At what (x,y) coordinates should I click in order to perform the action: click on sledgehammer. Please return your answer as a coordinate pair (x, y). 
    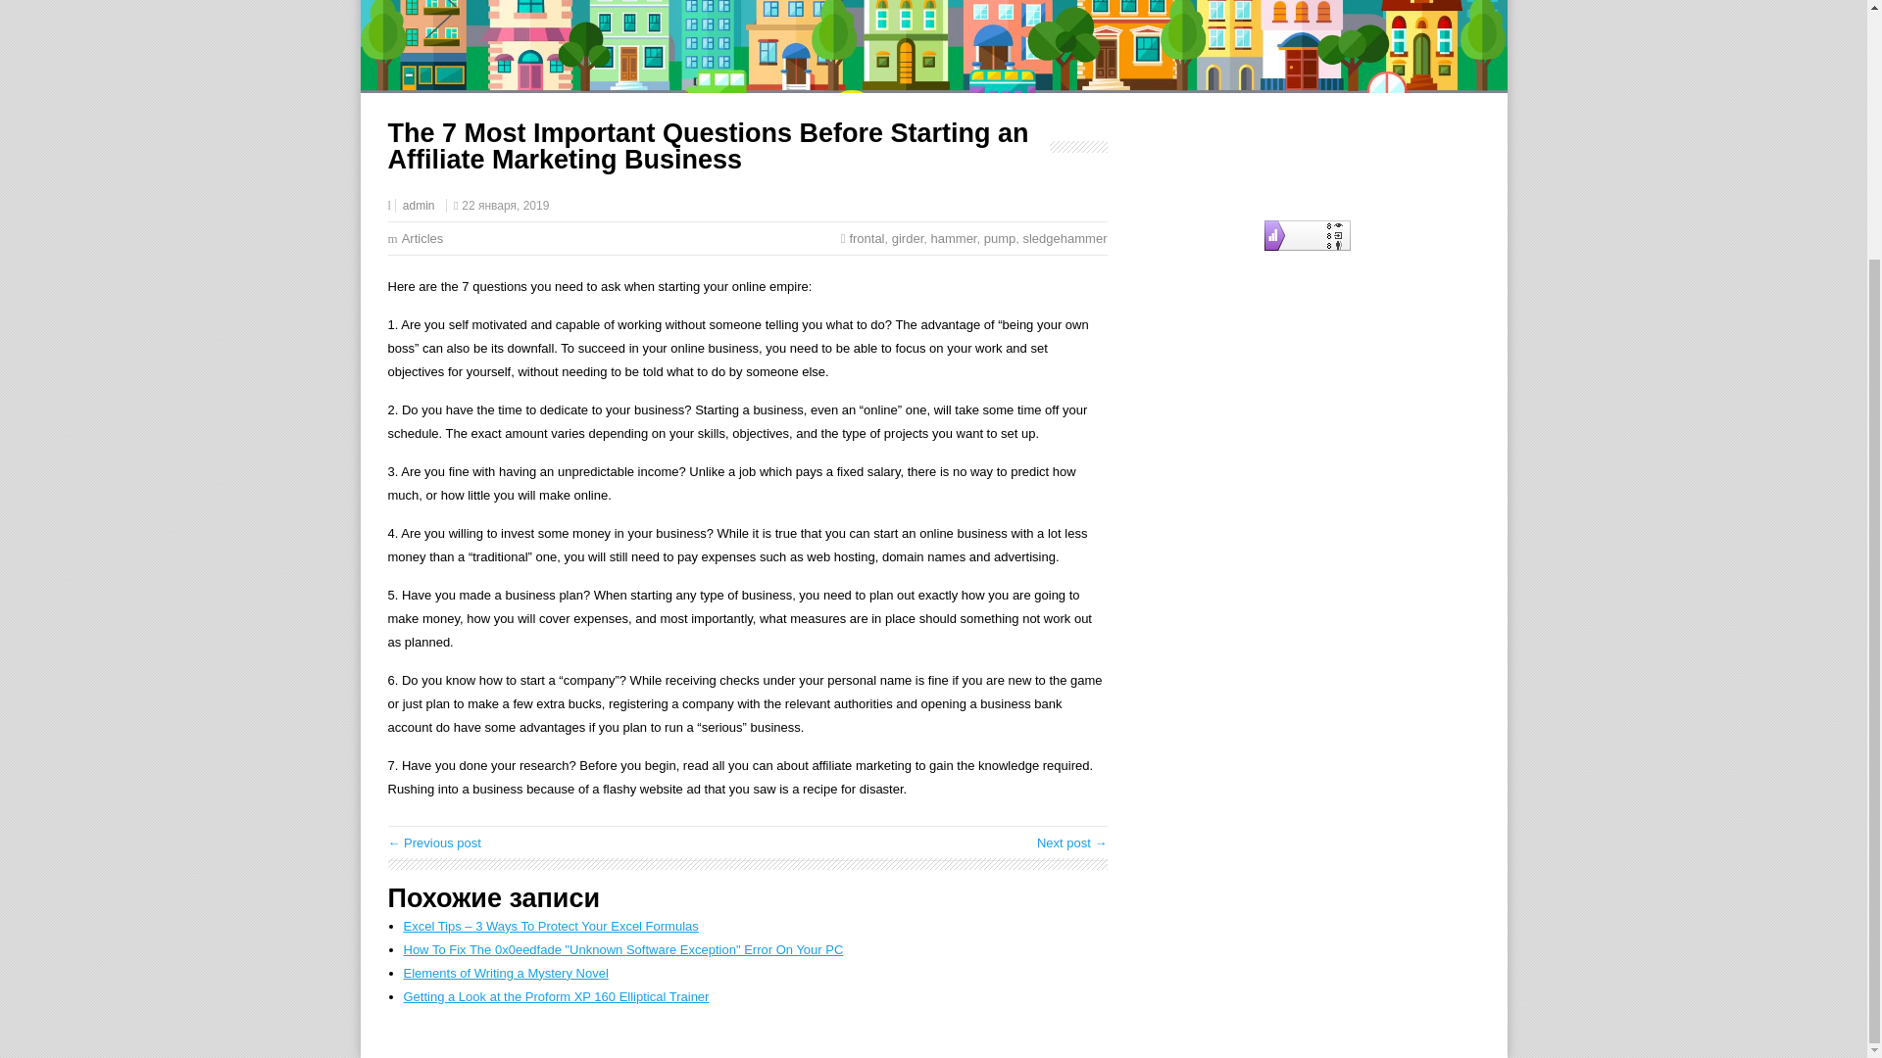
    Looking at the image, I should click on (1064, 238).